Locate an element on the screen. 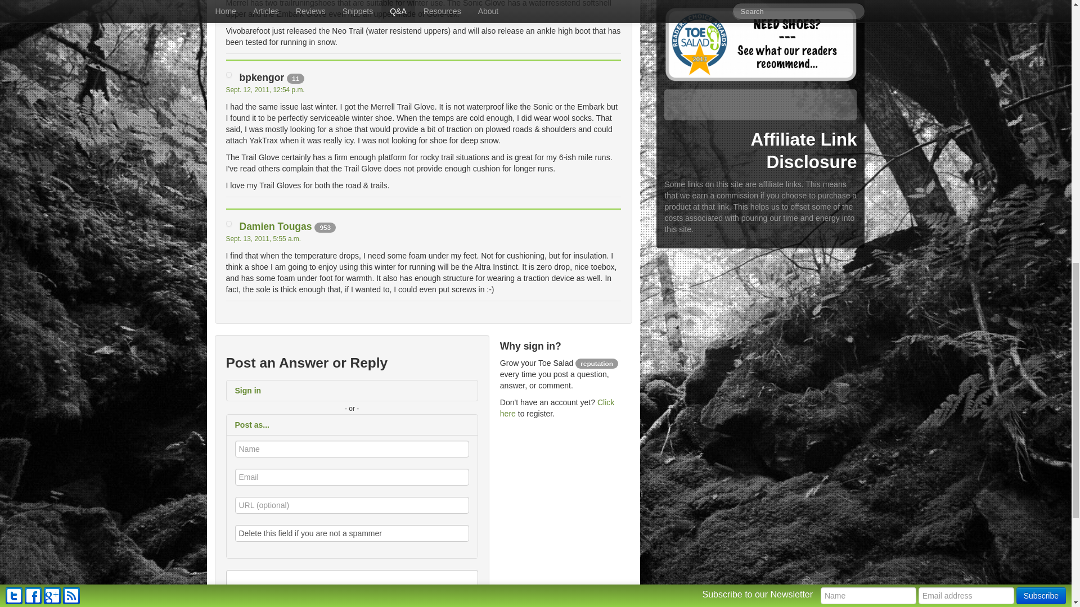 This screenshot has height=607, width=1080. Click here is located at coordinates (557, 408).